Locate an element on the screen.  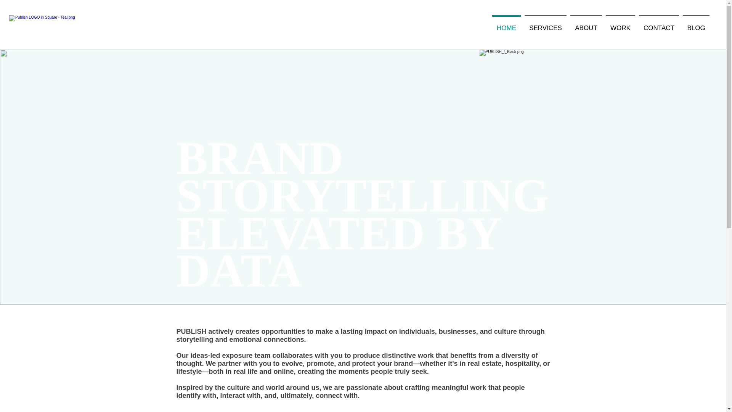
BLOG is located at coordinates (696, 24).